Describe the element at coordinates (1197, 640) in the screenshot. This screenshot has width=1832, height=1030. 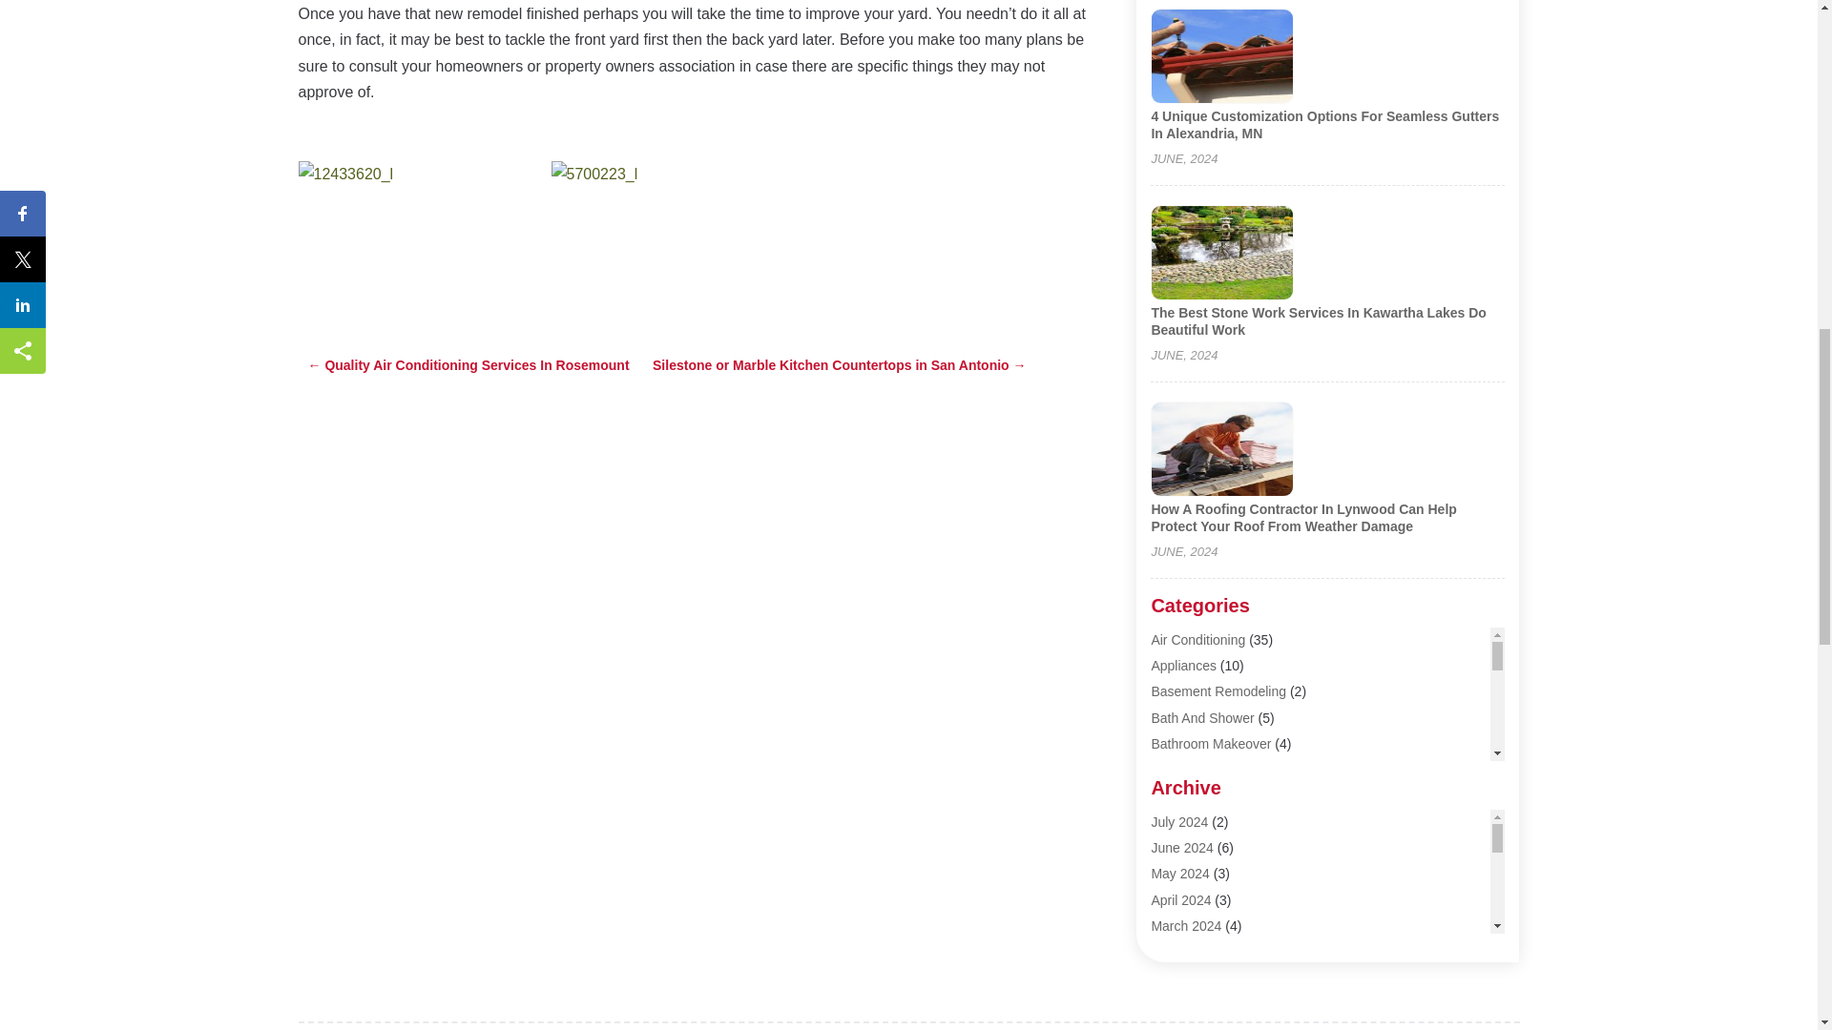
I see `Air Conditioning` at that location.